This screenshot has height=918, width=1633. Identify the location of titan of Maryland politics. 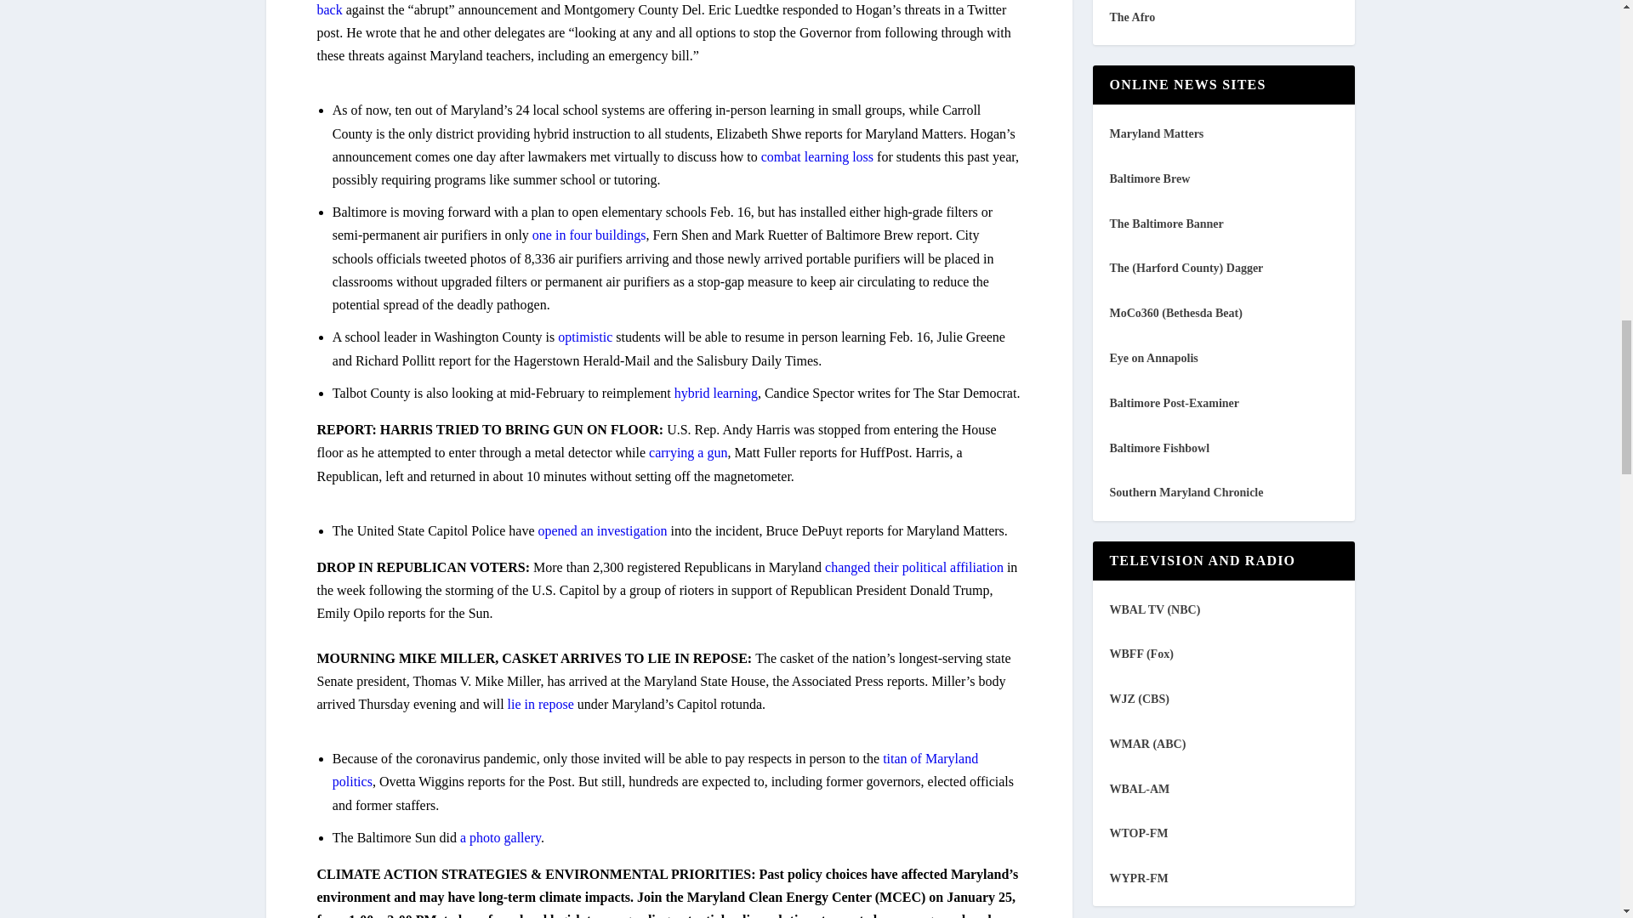
(655, 770).